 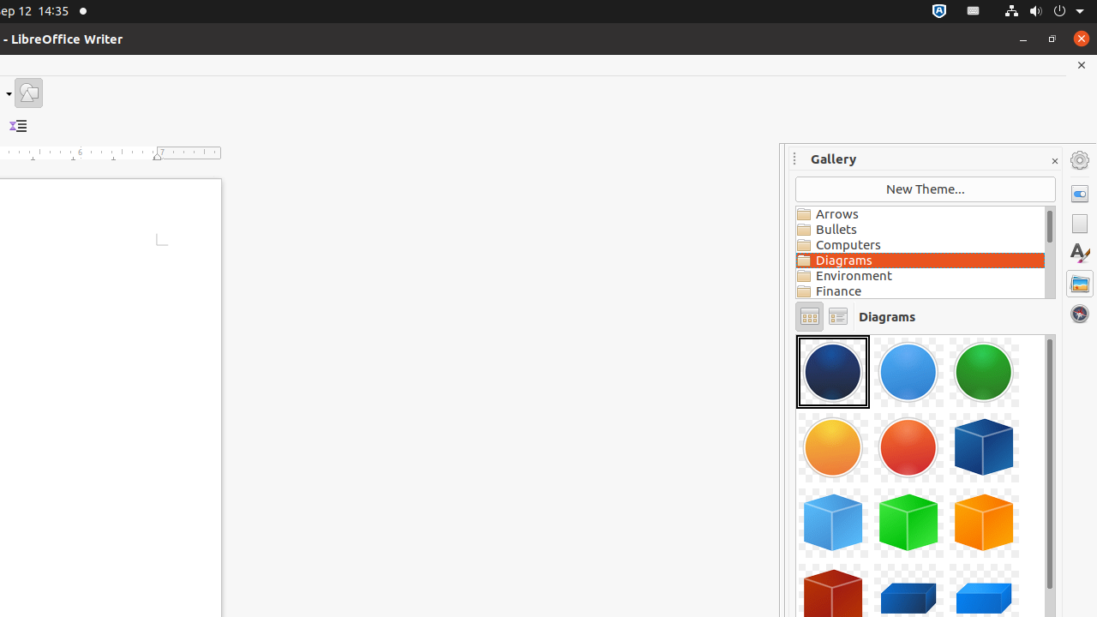 What do you see at coordinates (833, 372) in the screenshot?
I see `Component-Circle01-Transparent-DarkBlue` at bounding box center [833, 372].